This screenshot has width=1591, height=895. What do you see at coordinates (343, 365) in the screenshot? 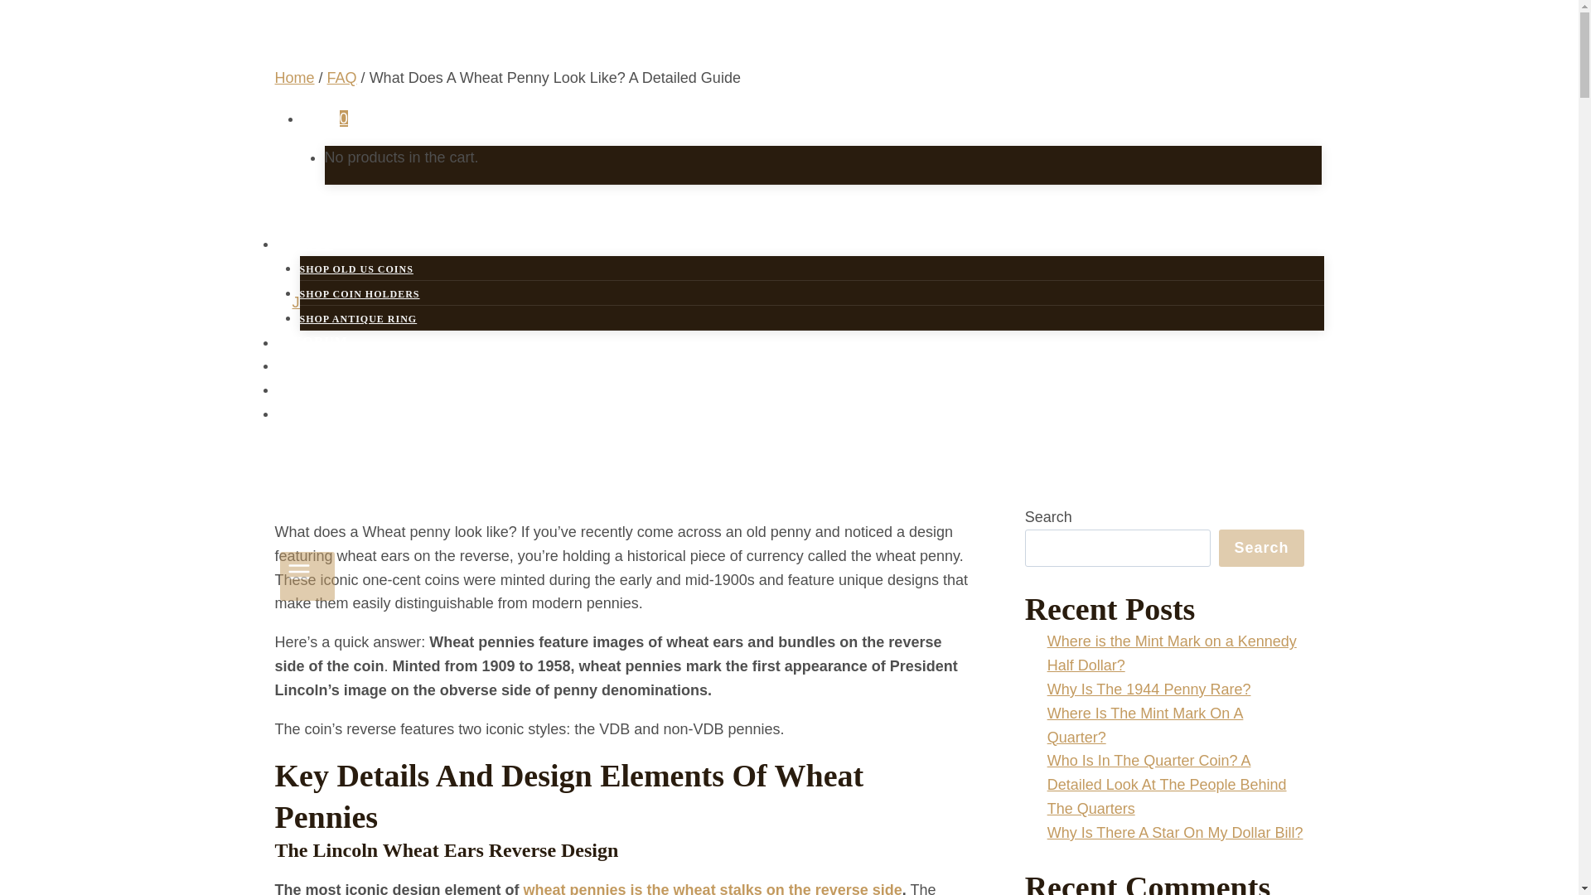
I see `MY ACCOUNT` at bounding box center [343, 365].